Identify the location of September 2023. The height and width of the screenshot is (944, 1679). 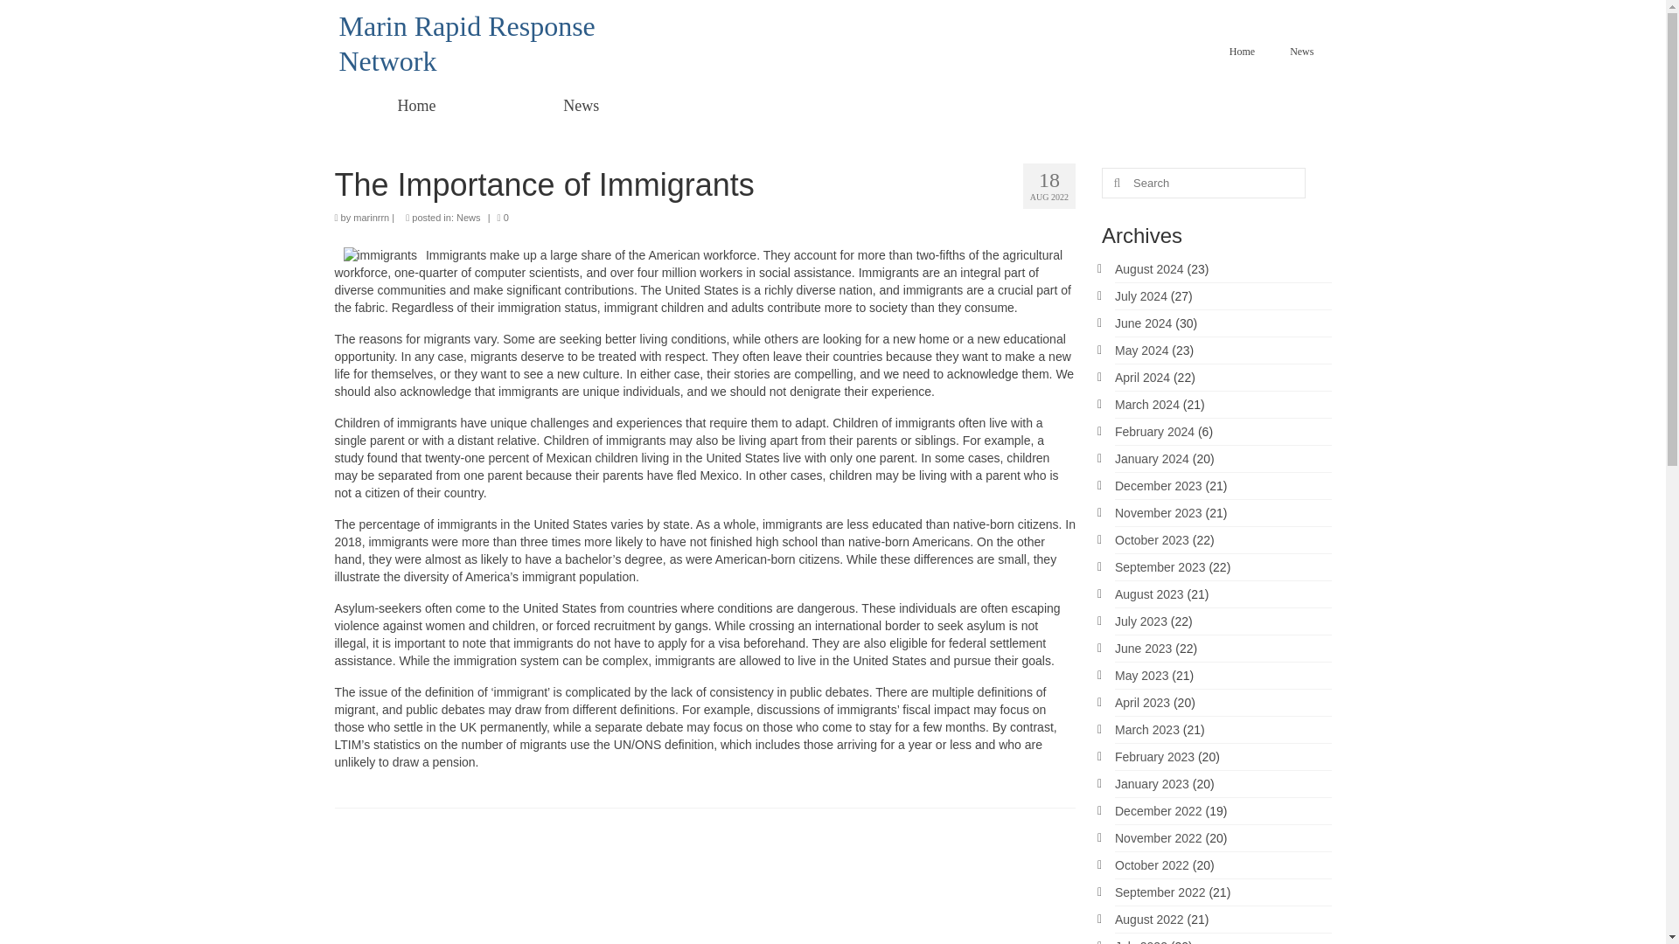
(1160, 566).